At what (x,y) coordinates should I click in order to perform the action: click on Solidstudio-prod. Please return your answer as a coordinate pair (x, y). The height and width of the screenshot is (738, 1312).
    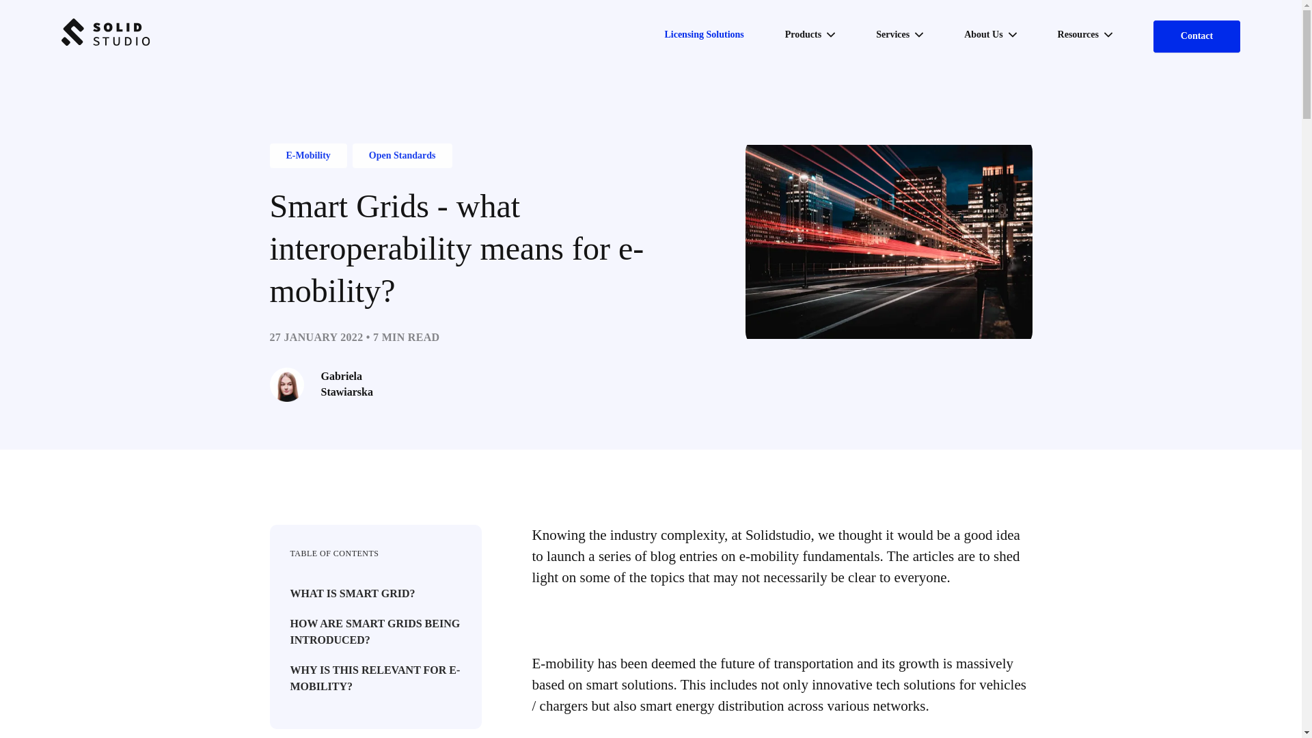
    Looking at the image, I should click on (106, 42).